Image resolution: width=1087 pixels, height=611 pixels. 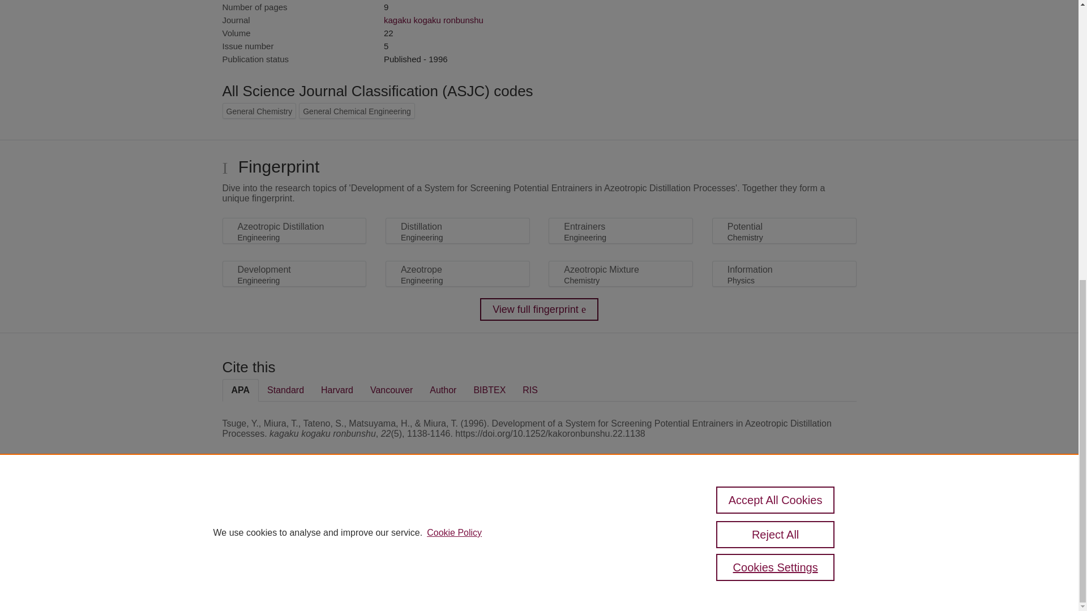 I want to click on Pure, so click(x=271, y=513).